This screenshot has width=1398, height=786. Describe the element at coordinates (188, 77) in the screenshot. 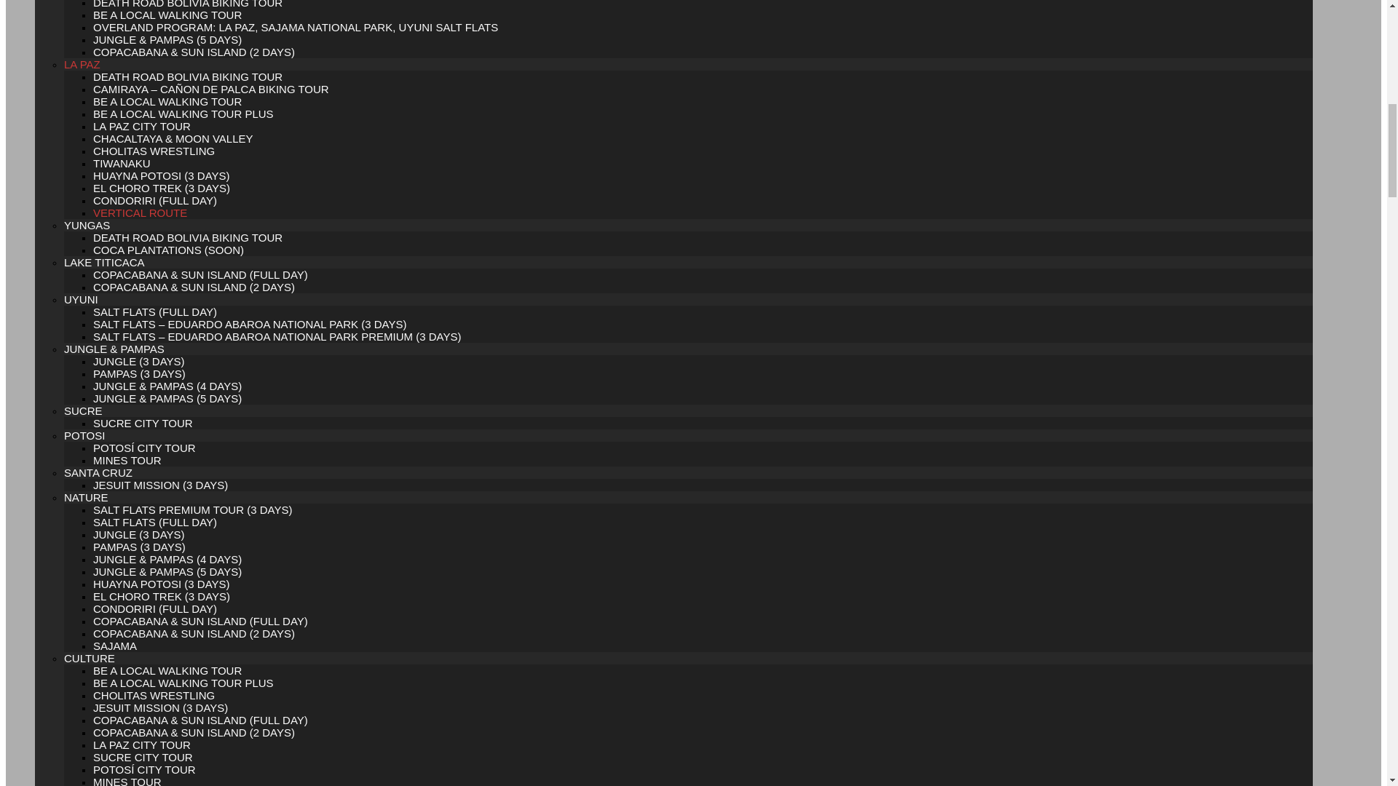

I see `DEATH ROAD BOLIVIA BIKING TOUR` at that location.